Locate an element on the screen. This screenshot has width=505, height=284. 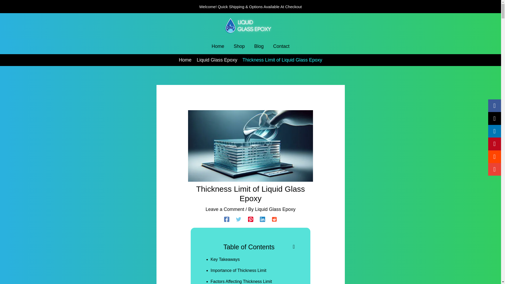
Home is located at coordinates (185, 60).